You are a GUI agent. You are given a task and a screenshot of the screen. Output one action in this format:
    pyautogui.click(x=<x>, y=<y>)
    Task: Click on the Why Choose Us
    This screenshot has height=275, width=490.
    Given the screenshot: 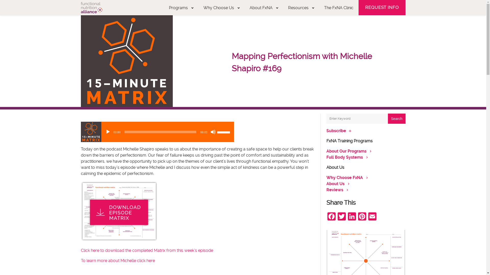 What is the action you would take?
    pyautogui.click(x=222, y=8)
    